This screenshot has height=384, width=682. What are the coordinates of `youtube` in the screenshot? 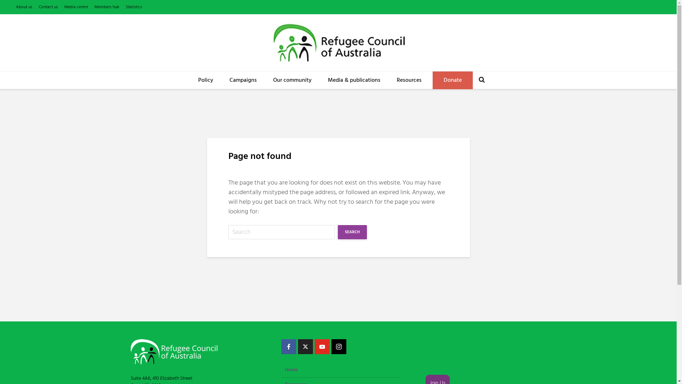 It's located at (322, 347).